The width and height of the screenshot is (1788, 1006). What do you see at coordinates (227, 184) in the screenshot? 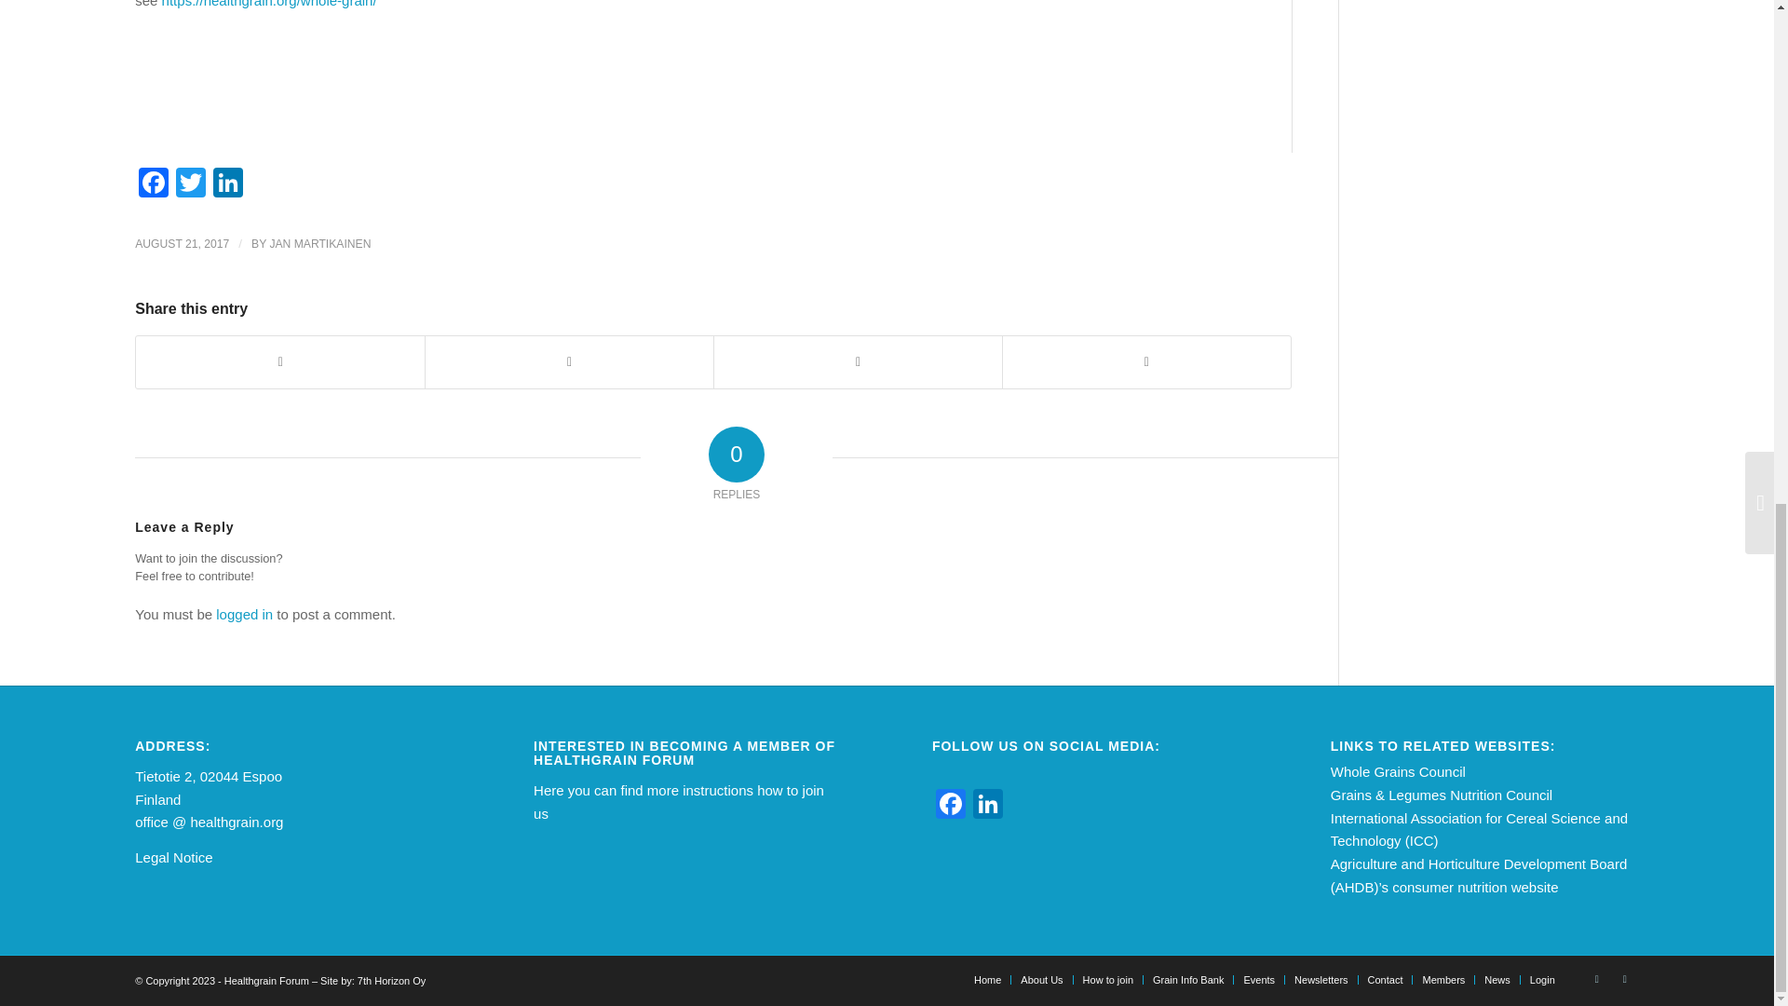
I see `LinkedIn` at bounding box center [227, 184].